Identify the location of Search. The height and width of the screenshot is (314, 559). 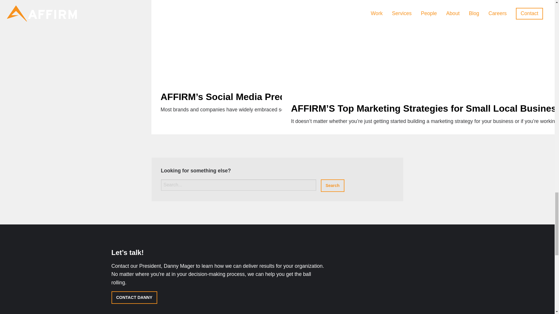
(332, 185).